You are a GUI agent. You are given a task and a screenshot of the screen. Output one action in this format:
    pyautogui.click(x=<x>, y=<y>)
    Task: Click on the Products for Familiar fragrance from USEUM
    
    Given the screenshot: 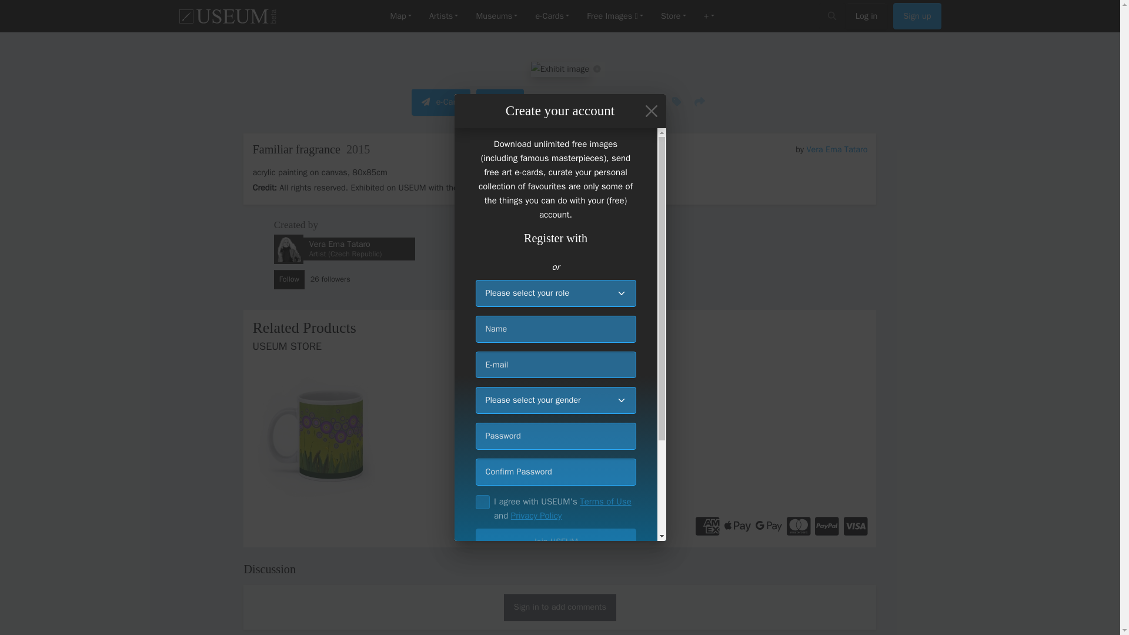 What is the action you would take?
    pyautogui.click(x=350, y=435)
    